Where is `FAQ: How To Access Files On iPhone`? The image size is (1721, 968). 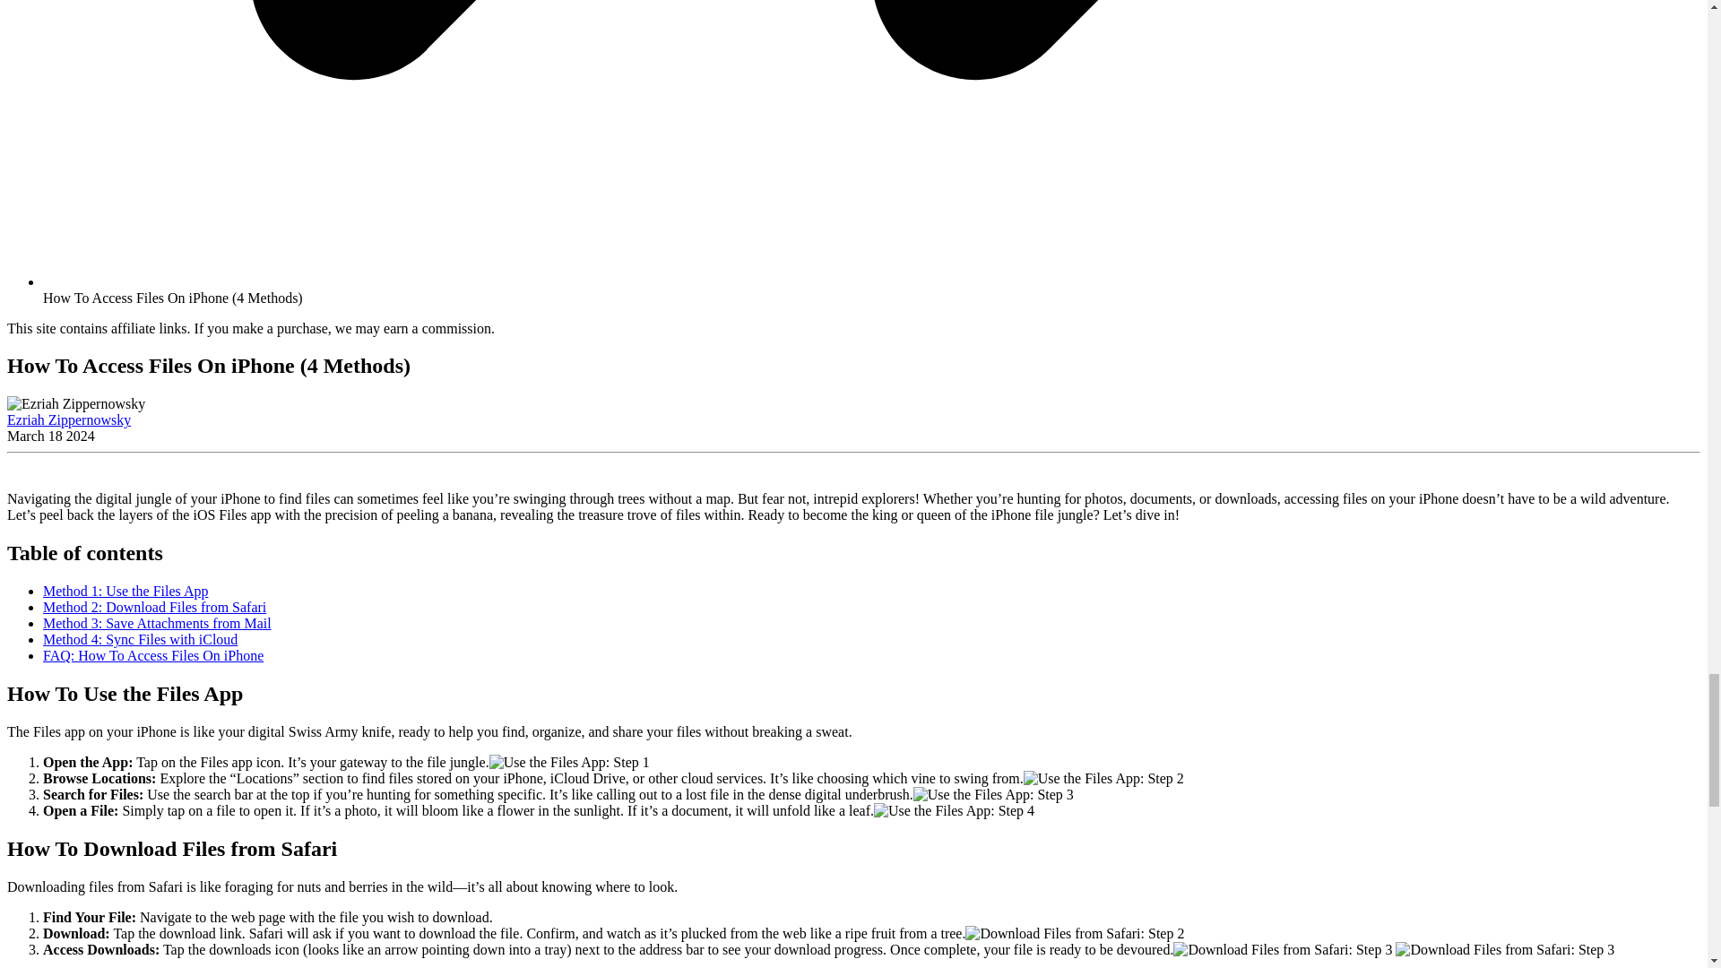
FAQ: How To Access Files On iPhone is located at coordinates (152, 654).